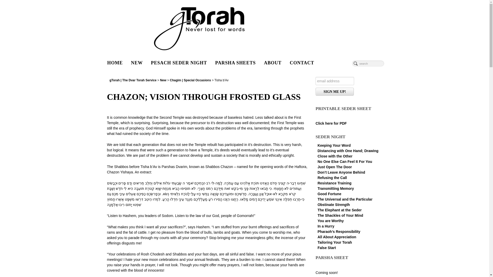 The width and height of the screenshot is (493, 277). Describe the element at coordinates (339, 210) in the screenshot. I see `The Elephant at the Seder` at that location.